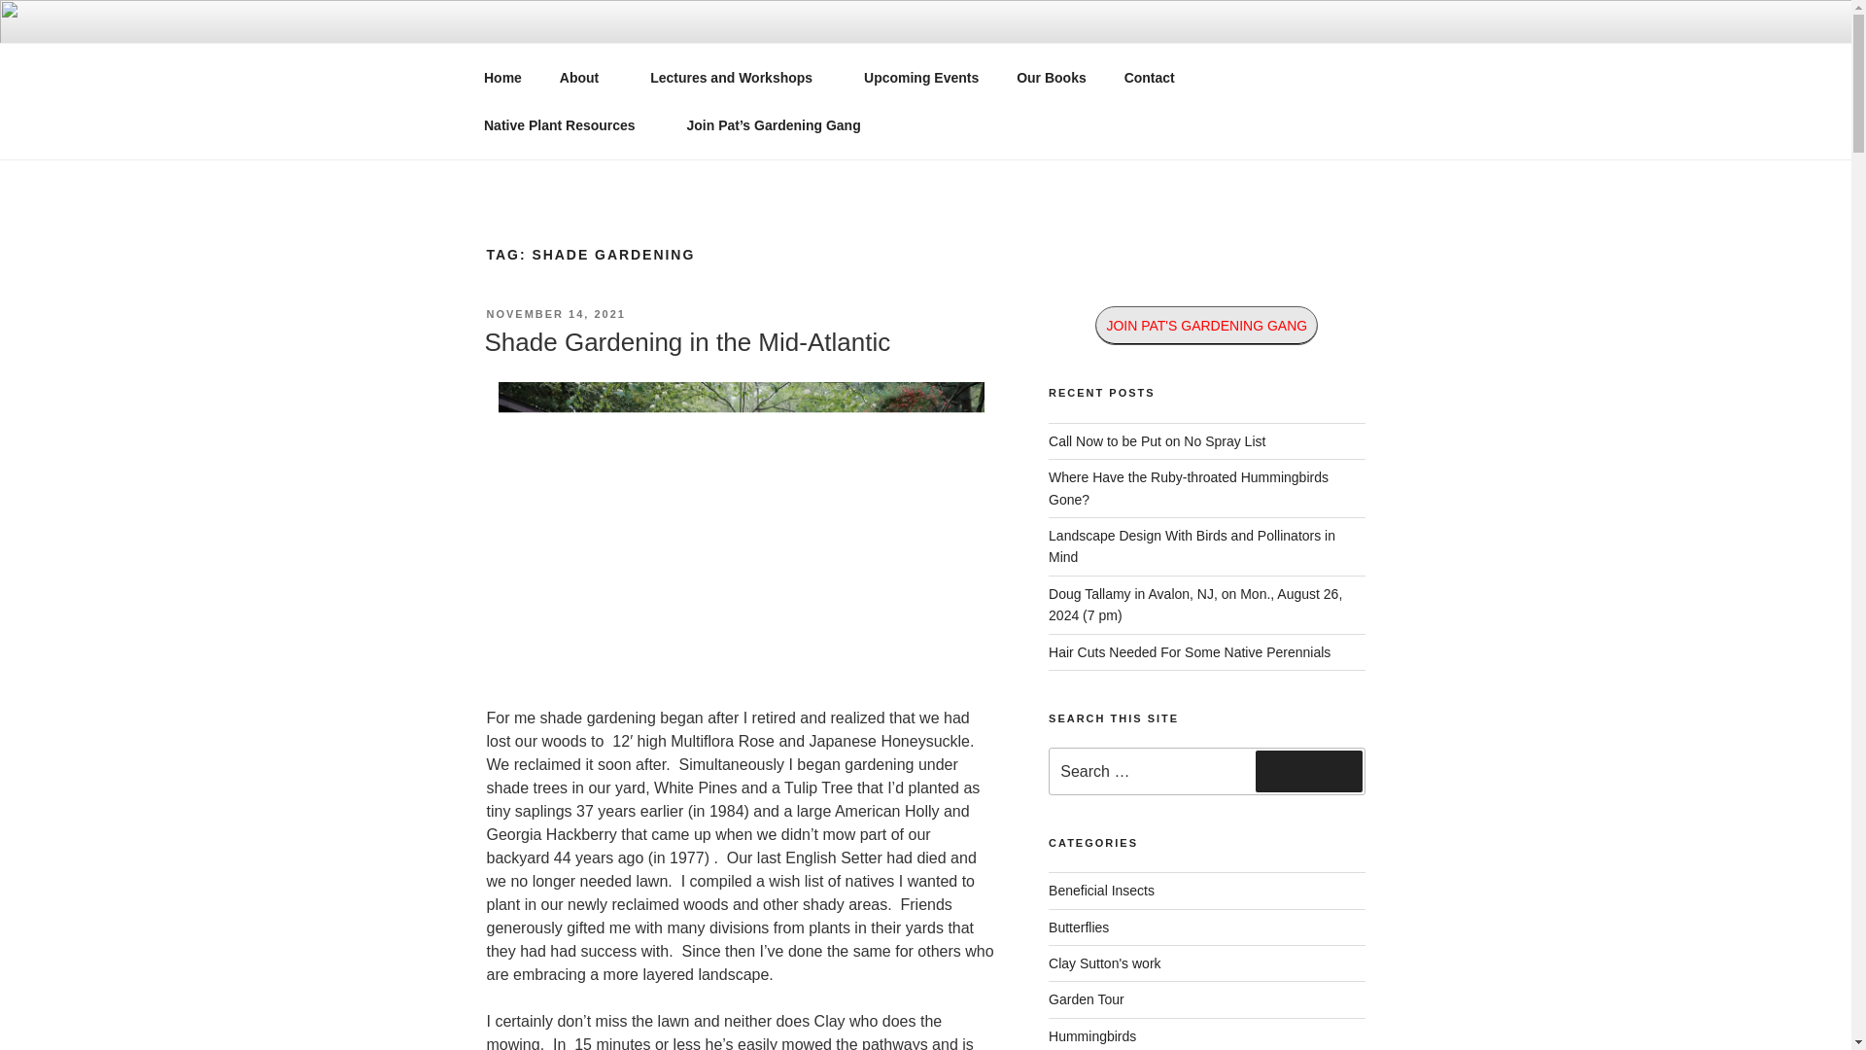 The image size is (1866, 1050). I want to click on Home, so click(502, 78).